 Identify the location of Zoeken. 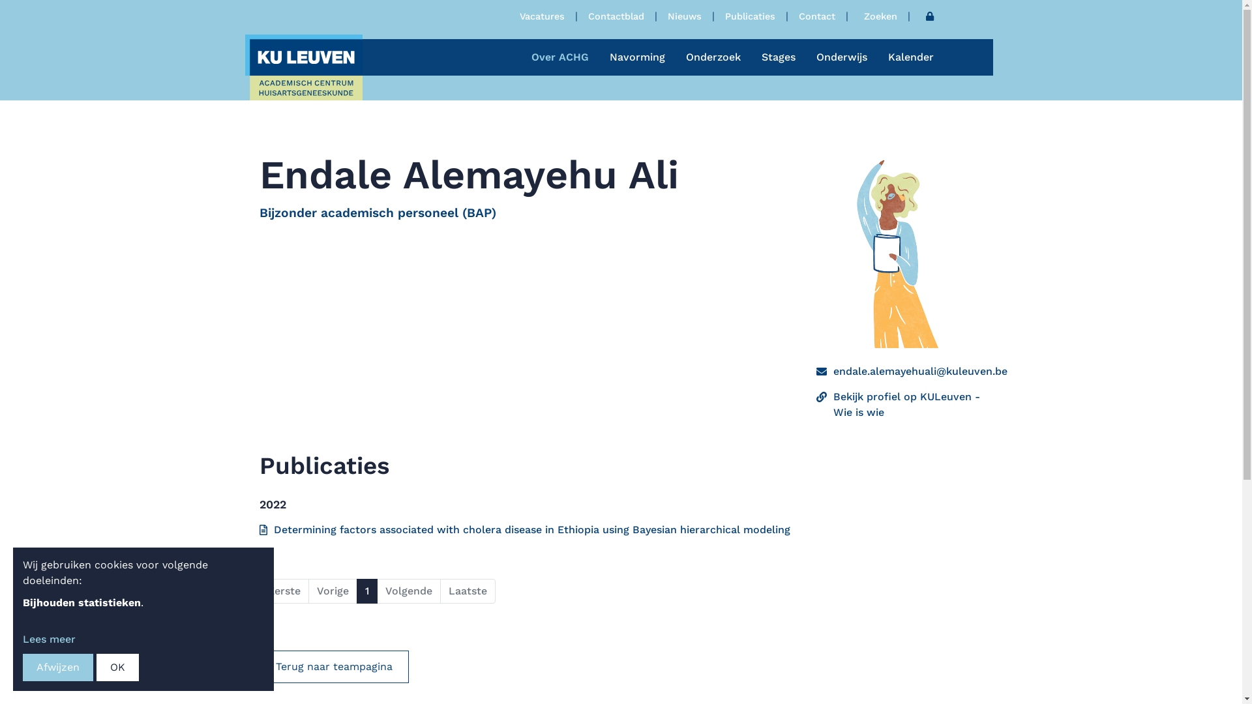
(880, 16).